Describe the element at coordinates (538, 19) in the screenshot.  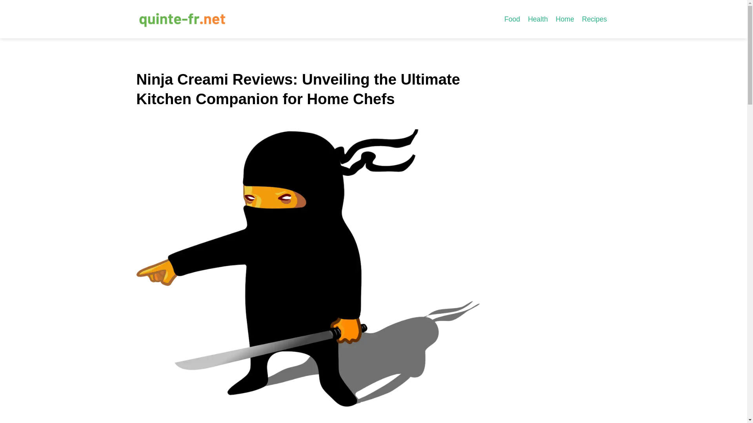
I see `Health` at that location.